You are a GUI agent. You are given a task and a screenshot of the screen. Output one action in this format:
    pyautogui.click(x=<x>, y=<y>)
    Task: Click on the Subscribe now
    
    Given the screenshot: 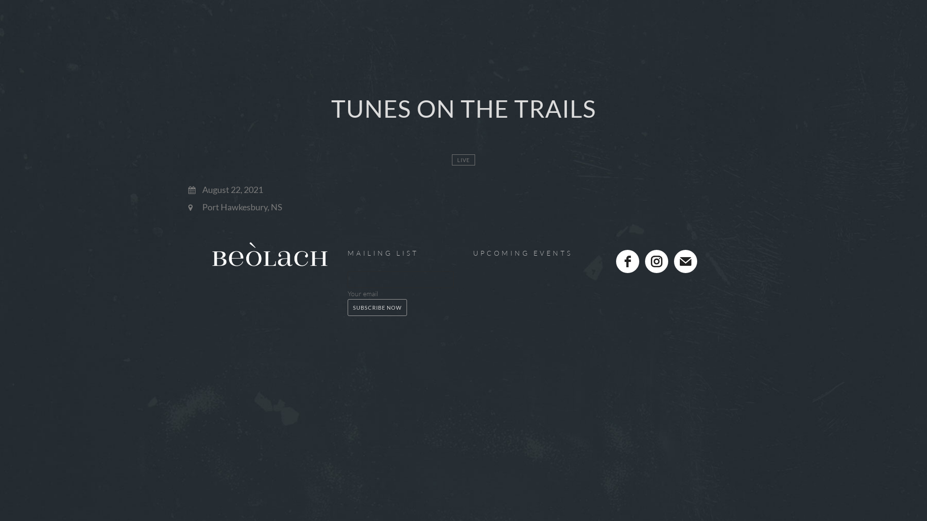 What is the action you would take?
    pyautogui.click(x=378, y=308)
    